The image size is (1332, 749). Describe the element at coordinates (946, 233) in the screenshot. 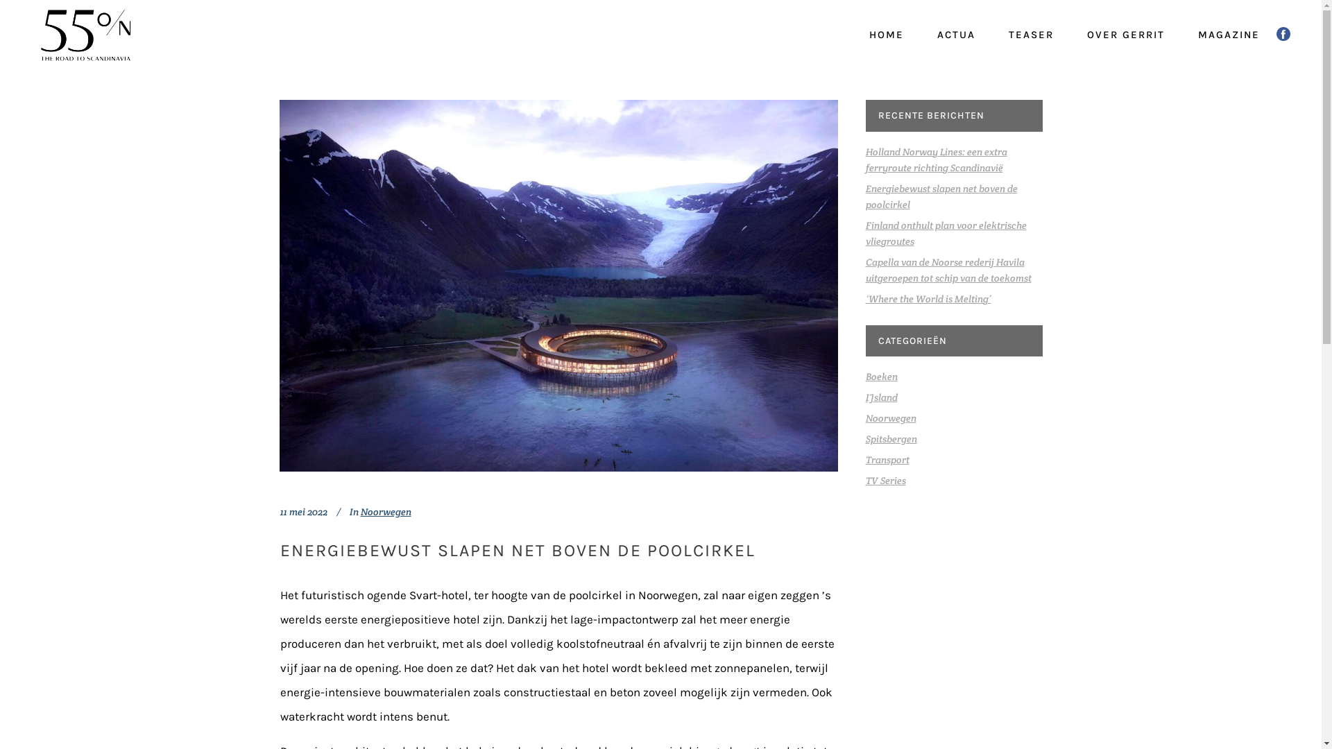

I see `Finland onthult plan voor elektrische vliegroutes` at that location.